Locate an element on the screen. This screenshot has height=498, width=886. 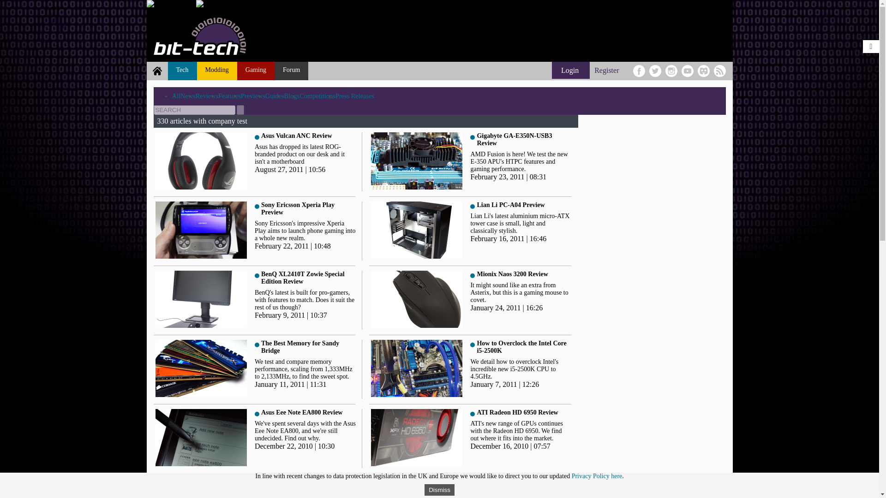
News is located at coordinates (188, 96).